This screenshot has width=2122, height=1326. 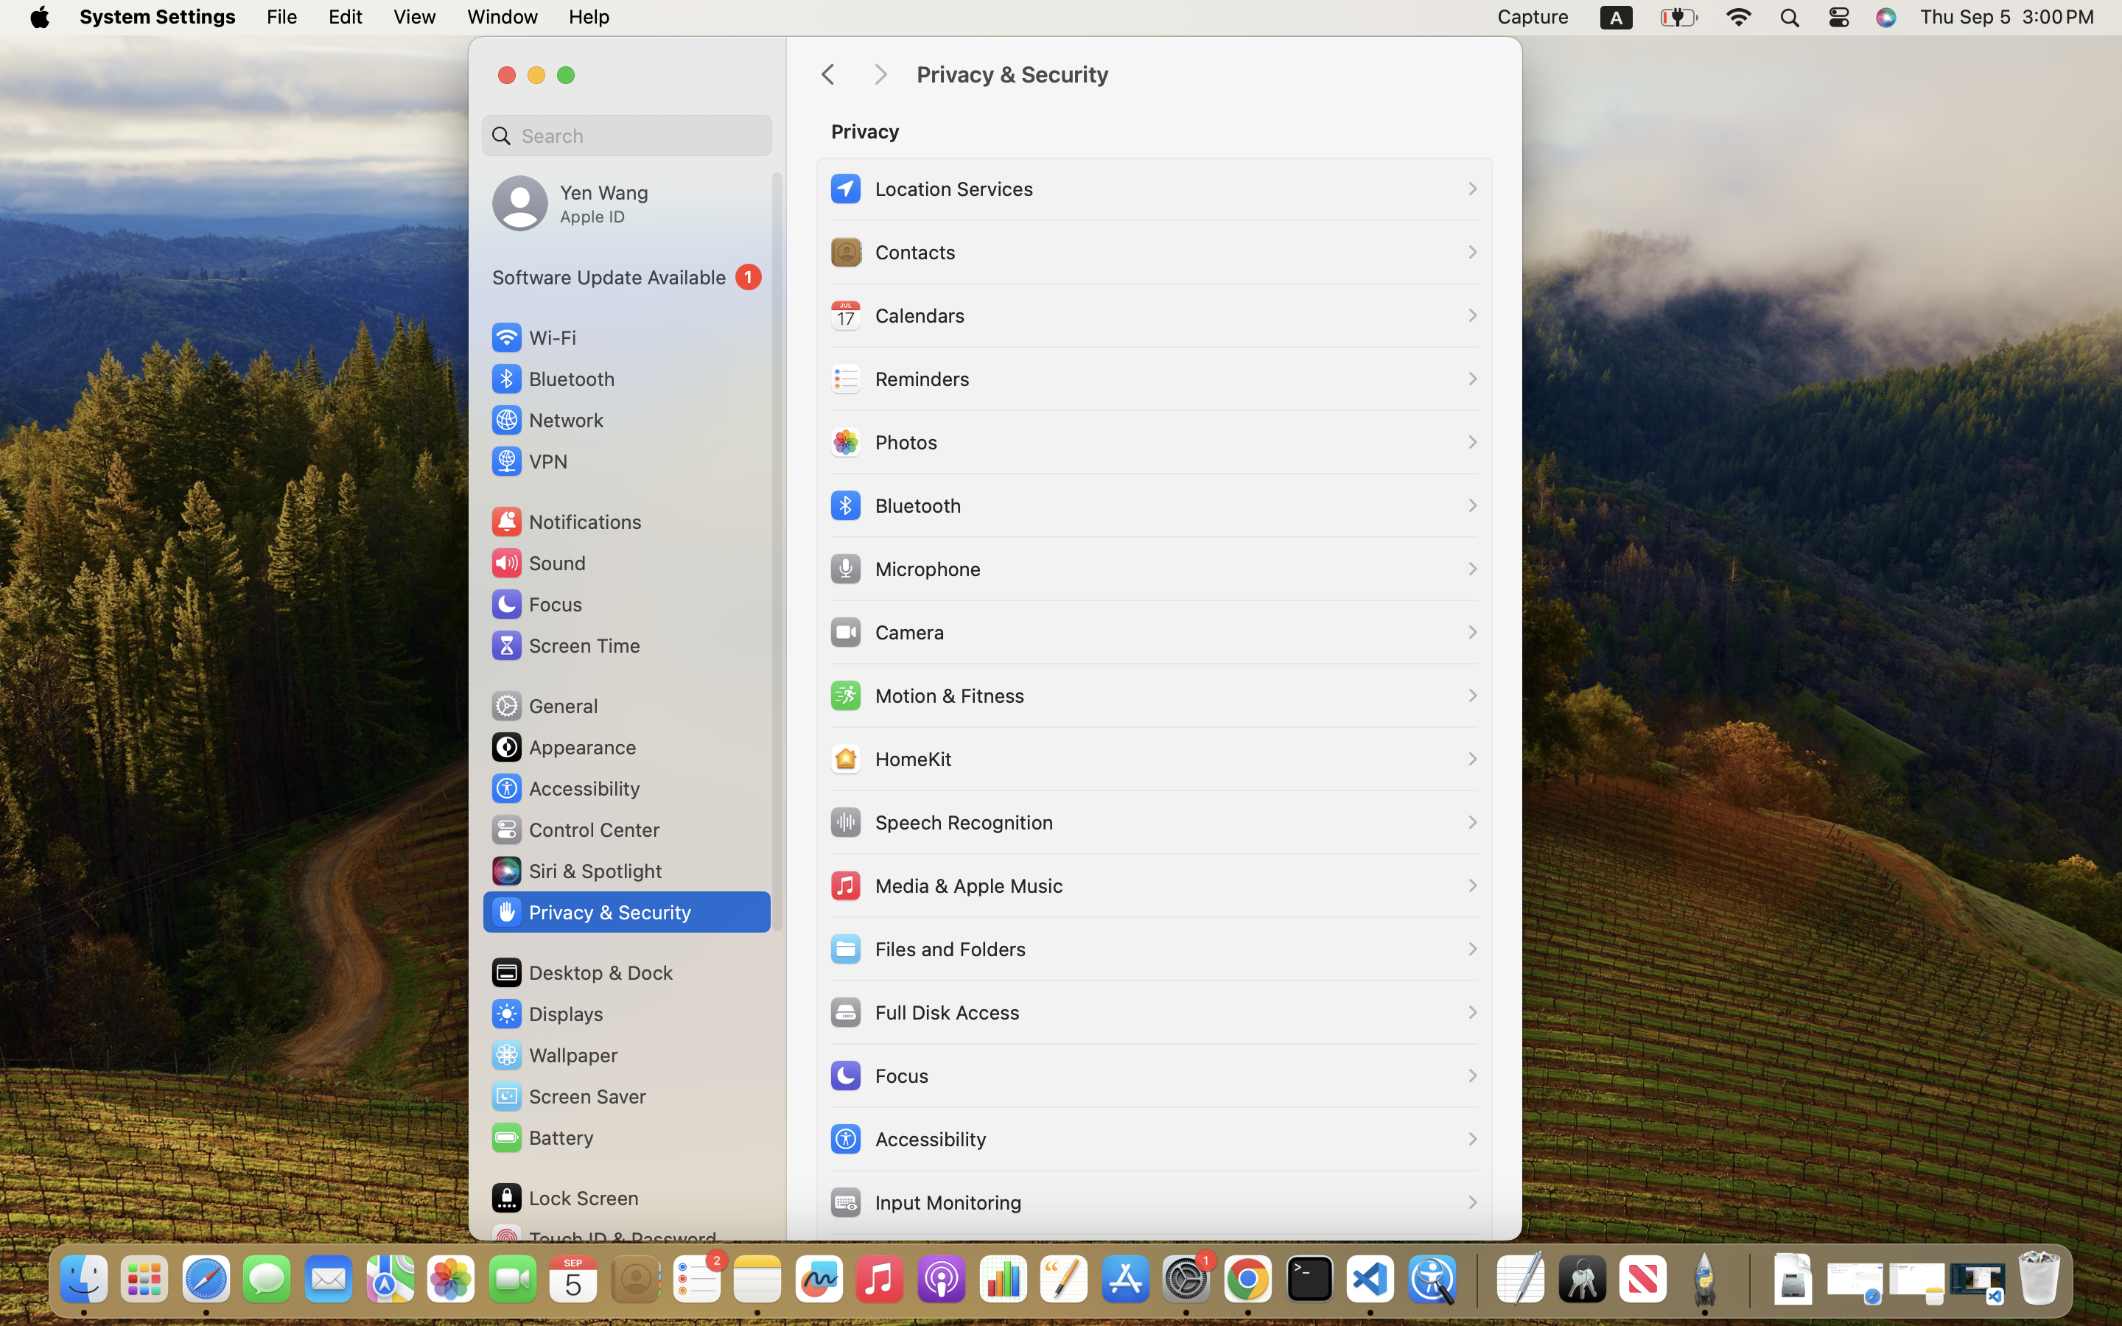 What do you see at coordinates (565, 788) in the screenshot?
I see `Accessibility` at bounding box center [565, 788].